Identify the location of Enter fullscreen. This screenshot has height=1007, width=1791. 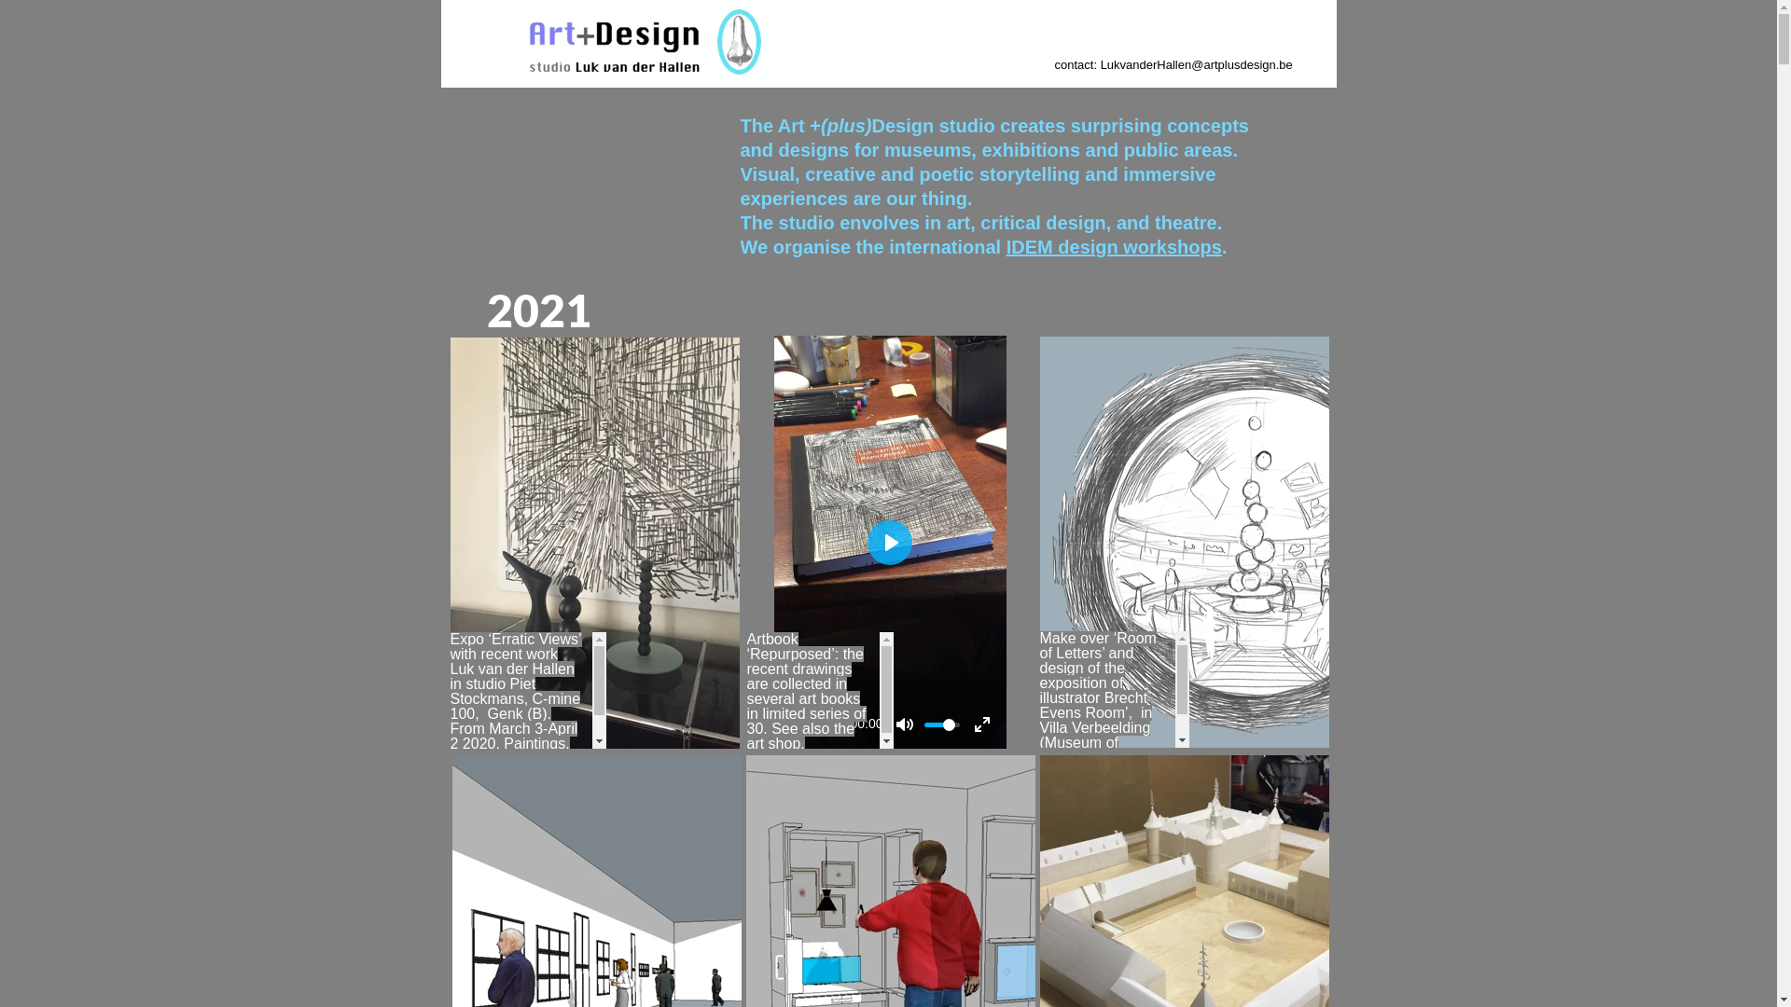
(981, 724).